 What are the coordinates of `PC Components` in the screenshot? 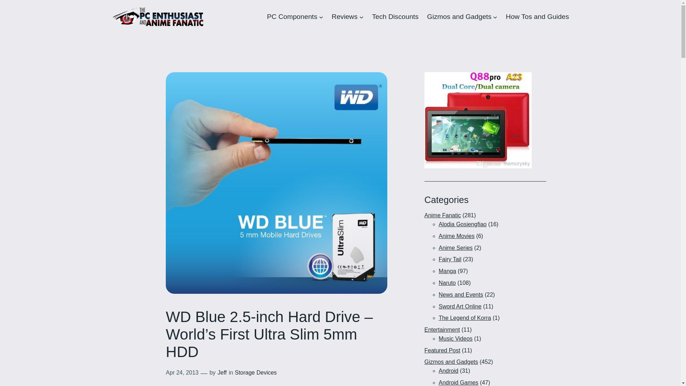 It's located at (292, 16).